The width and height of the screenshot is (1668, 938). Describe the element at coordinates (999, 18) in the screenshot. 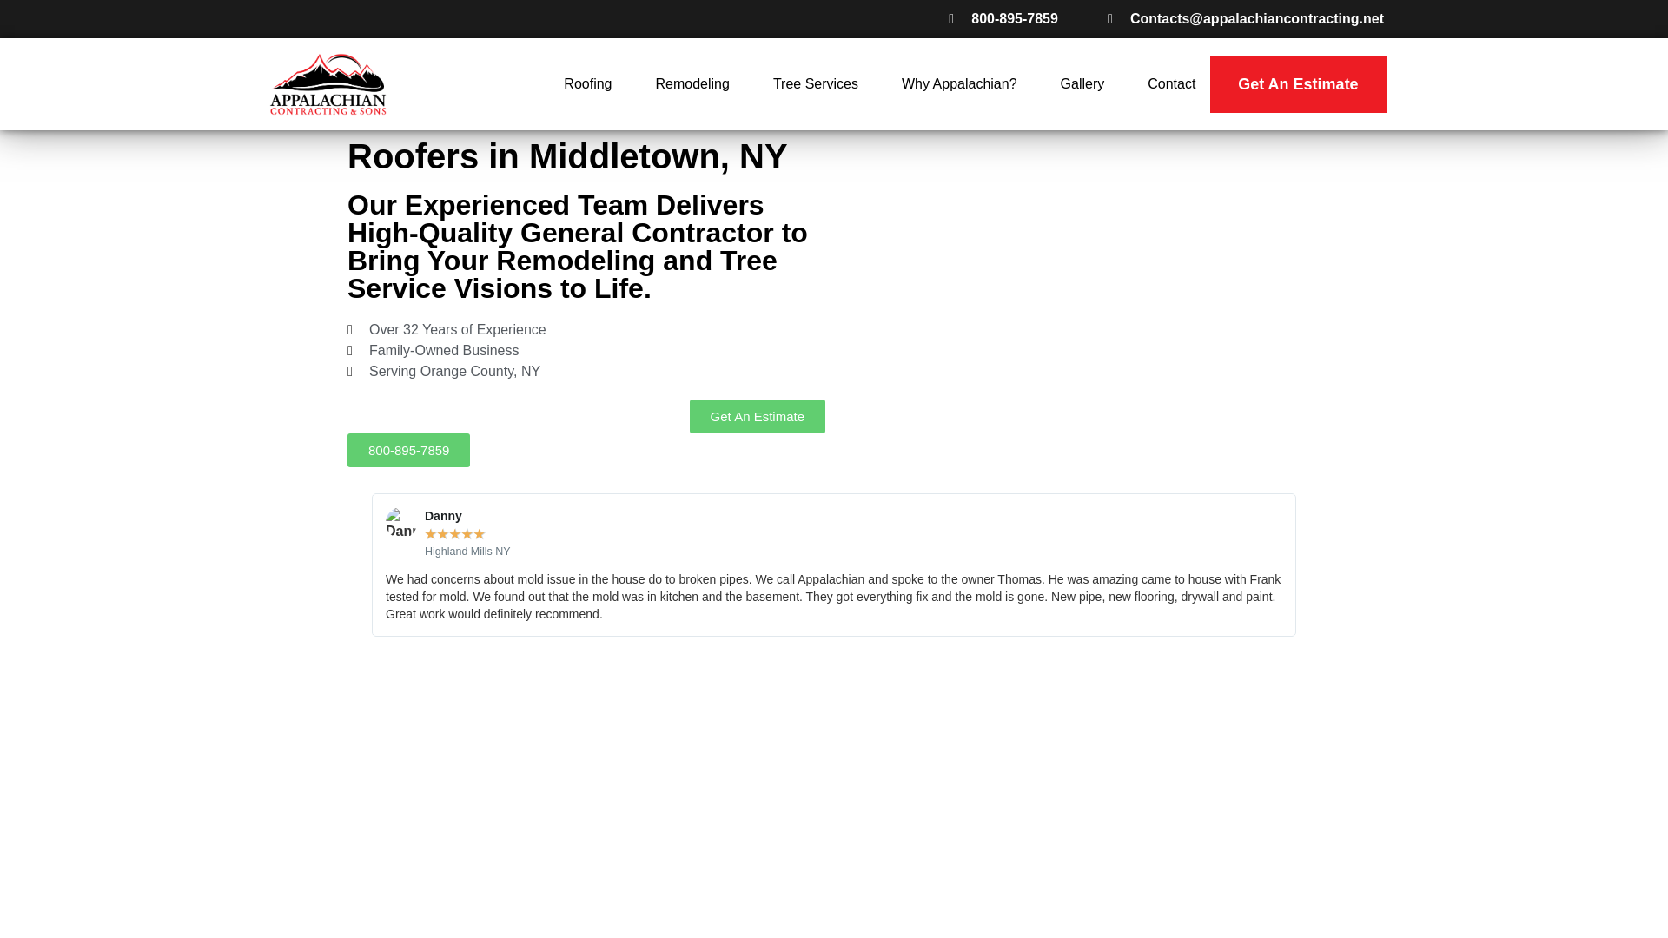

I see `800-895-7859` at that location.